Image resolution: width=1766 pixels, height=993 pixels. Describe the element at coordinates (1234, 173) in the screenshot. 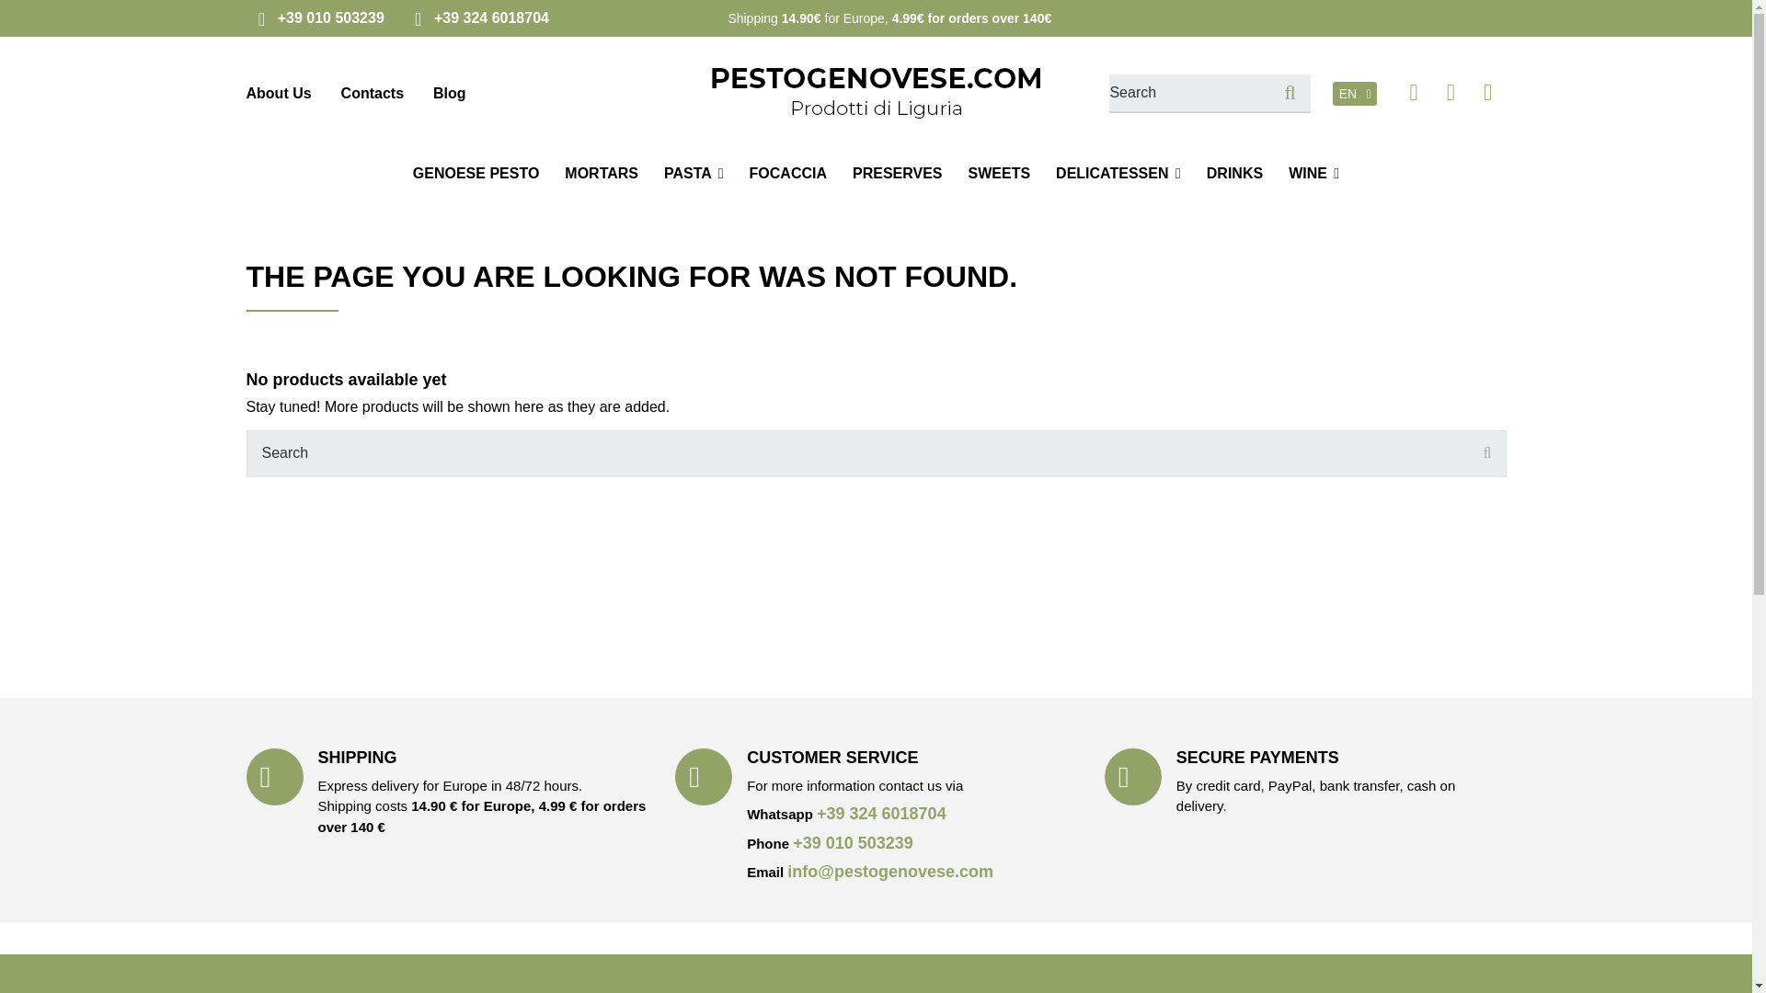

I see `DRINKS` at that location.